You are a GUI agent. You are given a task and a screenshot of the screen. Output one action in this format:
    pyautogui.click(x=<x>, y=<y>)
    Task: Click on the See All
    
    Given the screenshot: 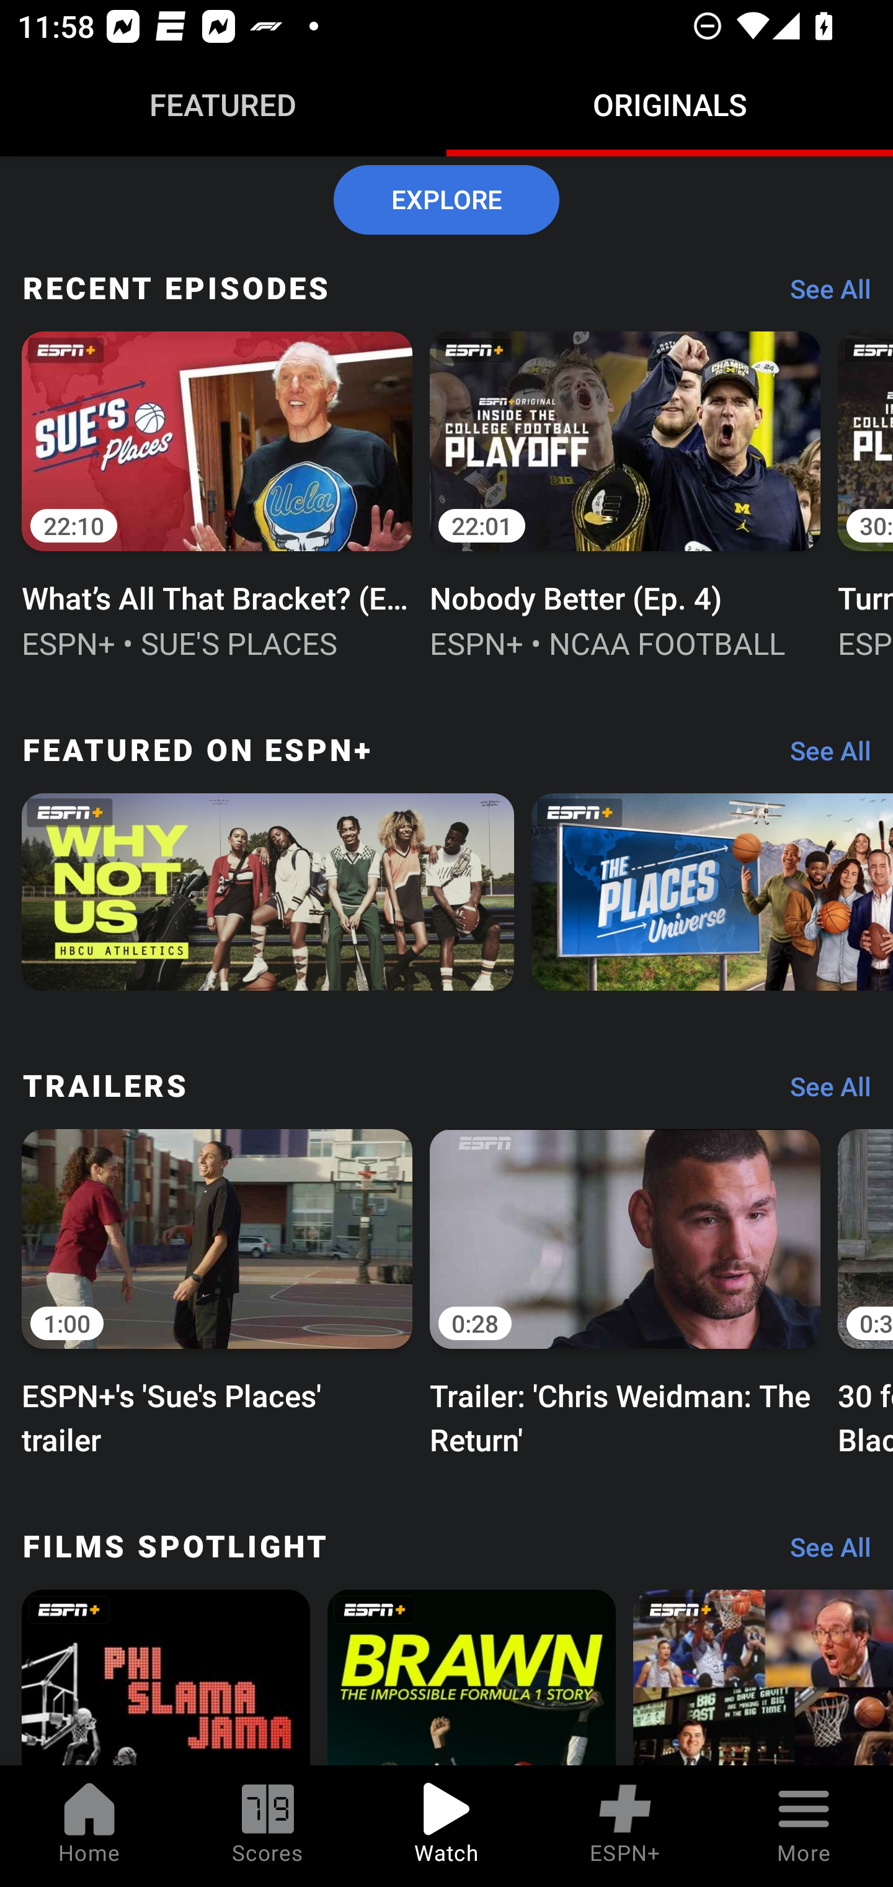 What is the action you would take?
    pyautogui.click(x=822, y=1092)
    